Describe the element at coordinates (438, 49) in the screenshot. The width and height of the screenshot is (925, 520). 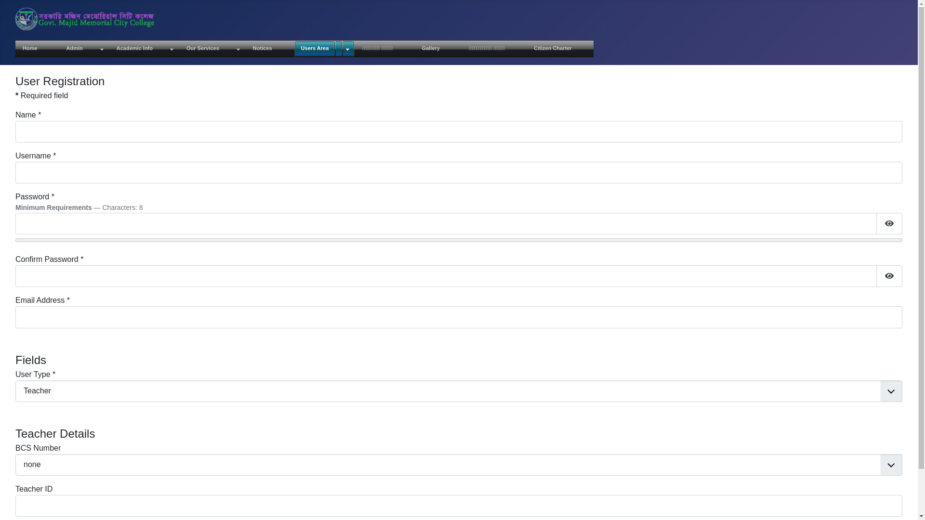
I see `Gallery` at that location.